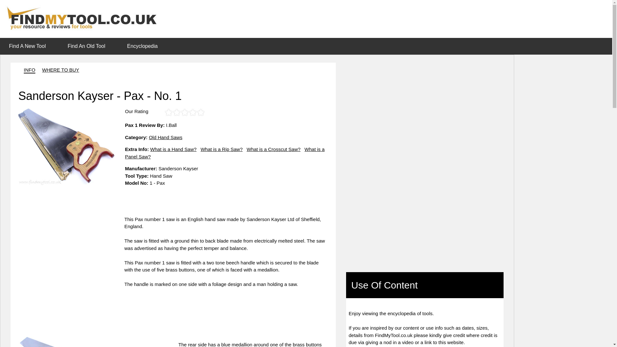 The image size is (617, 347). Describe the element at coordinates (84, 18) in the screenshot. I see `find my tool` at that location.